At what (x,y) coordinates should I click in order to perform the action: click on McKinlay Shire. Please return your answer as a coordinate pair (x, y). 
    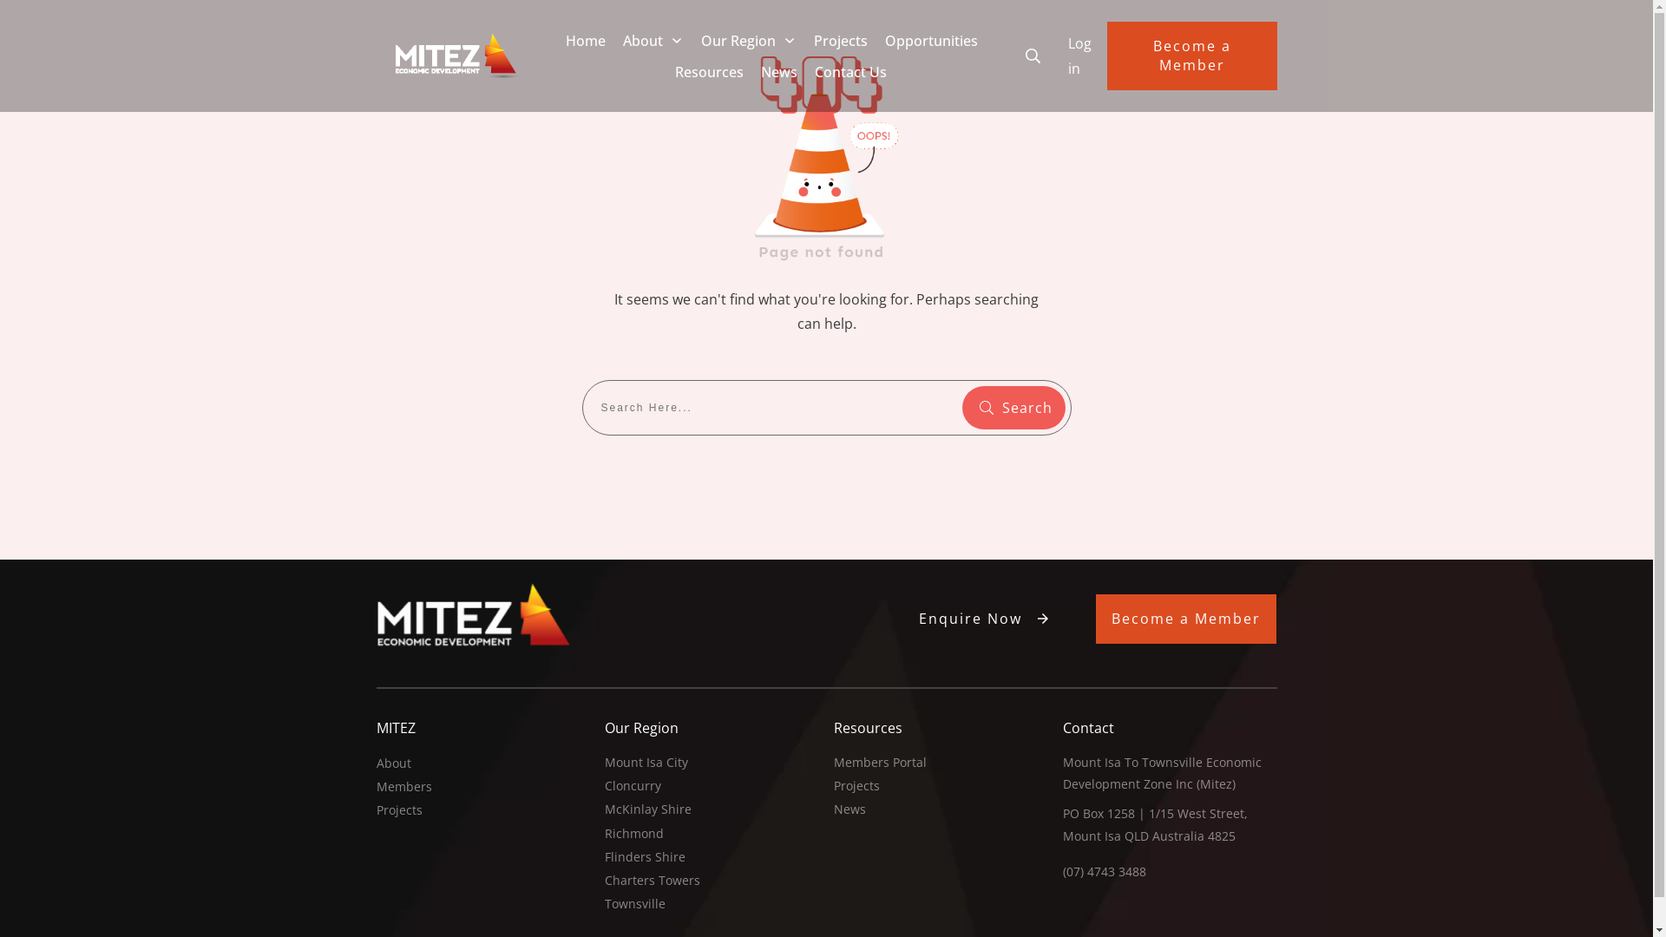
    Looking at the image, I should click on (648, 809).